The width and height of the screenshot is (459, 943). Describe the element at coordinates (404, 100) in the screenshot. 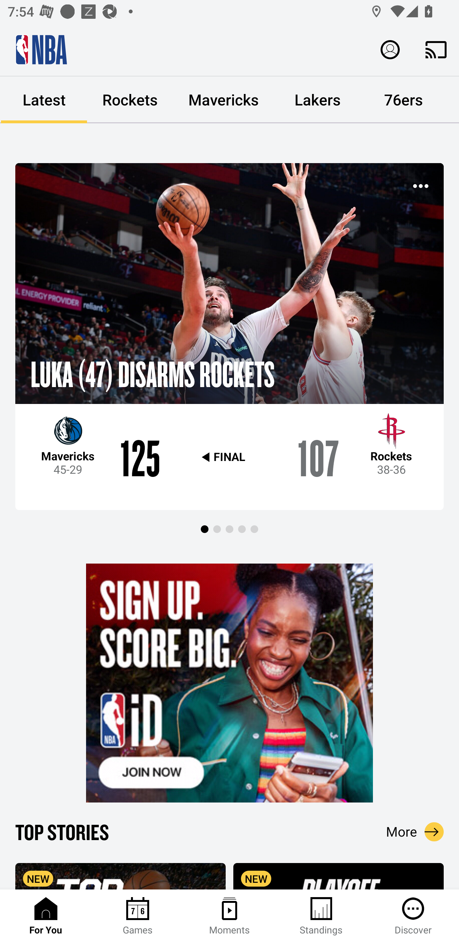

I see `76ers` at that location.